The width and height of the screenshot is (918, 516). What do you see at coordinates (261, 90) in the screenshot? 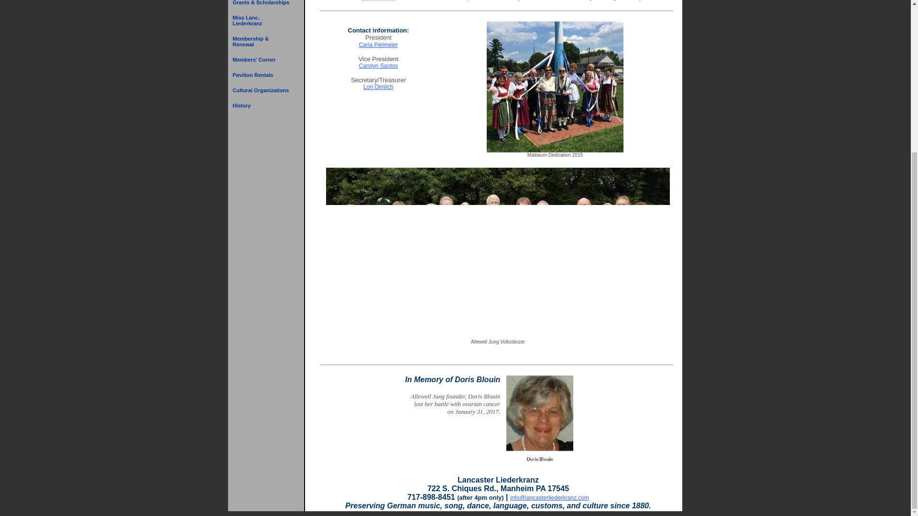
I see `Cultural Organizations` at bounding box center [261, 90].